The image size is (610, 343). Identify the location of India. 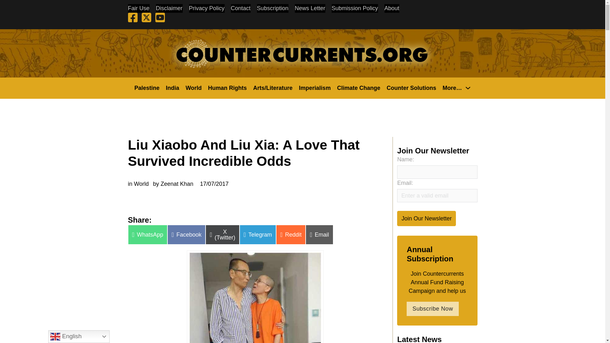
(173, 88).